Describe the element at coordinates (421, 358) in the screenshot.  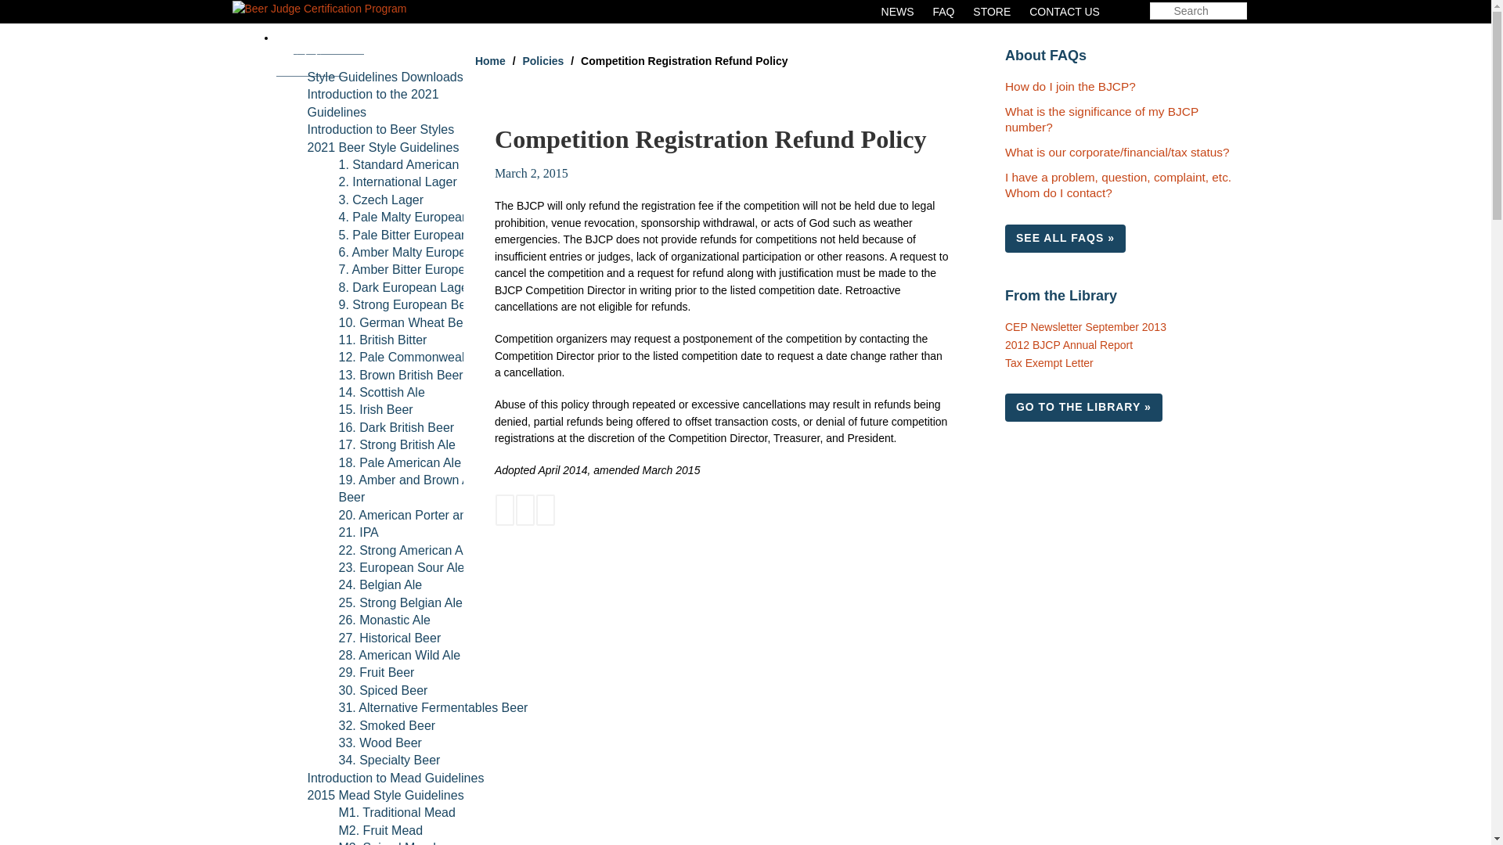
I see `12. Pale Commonwealth Beer` at that location.